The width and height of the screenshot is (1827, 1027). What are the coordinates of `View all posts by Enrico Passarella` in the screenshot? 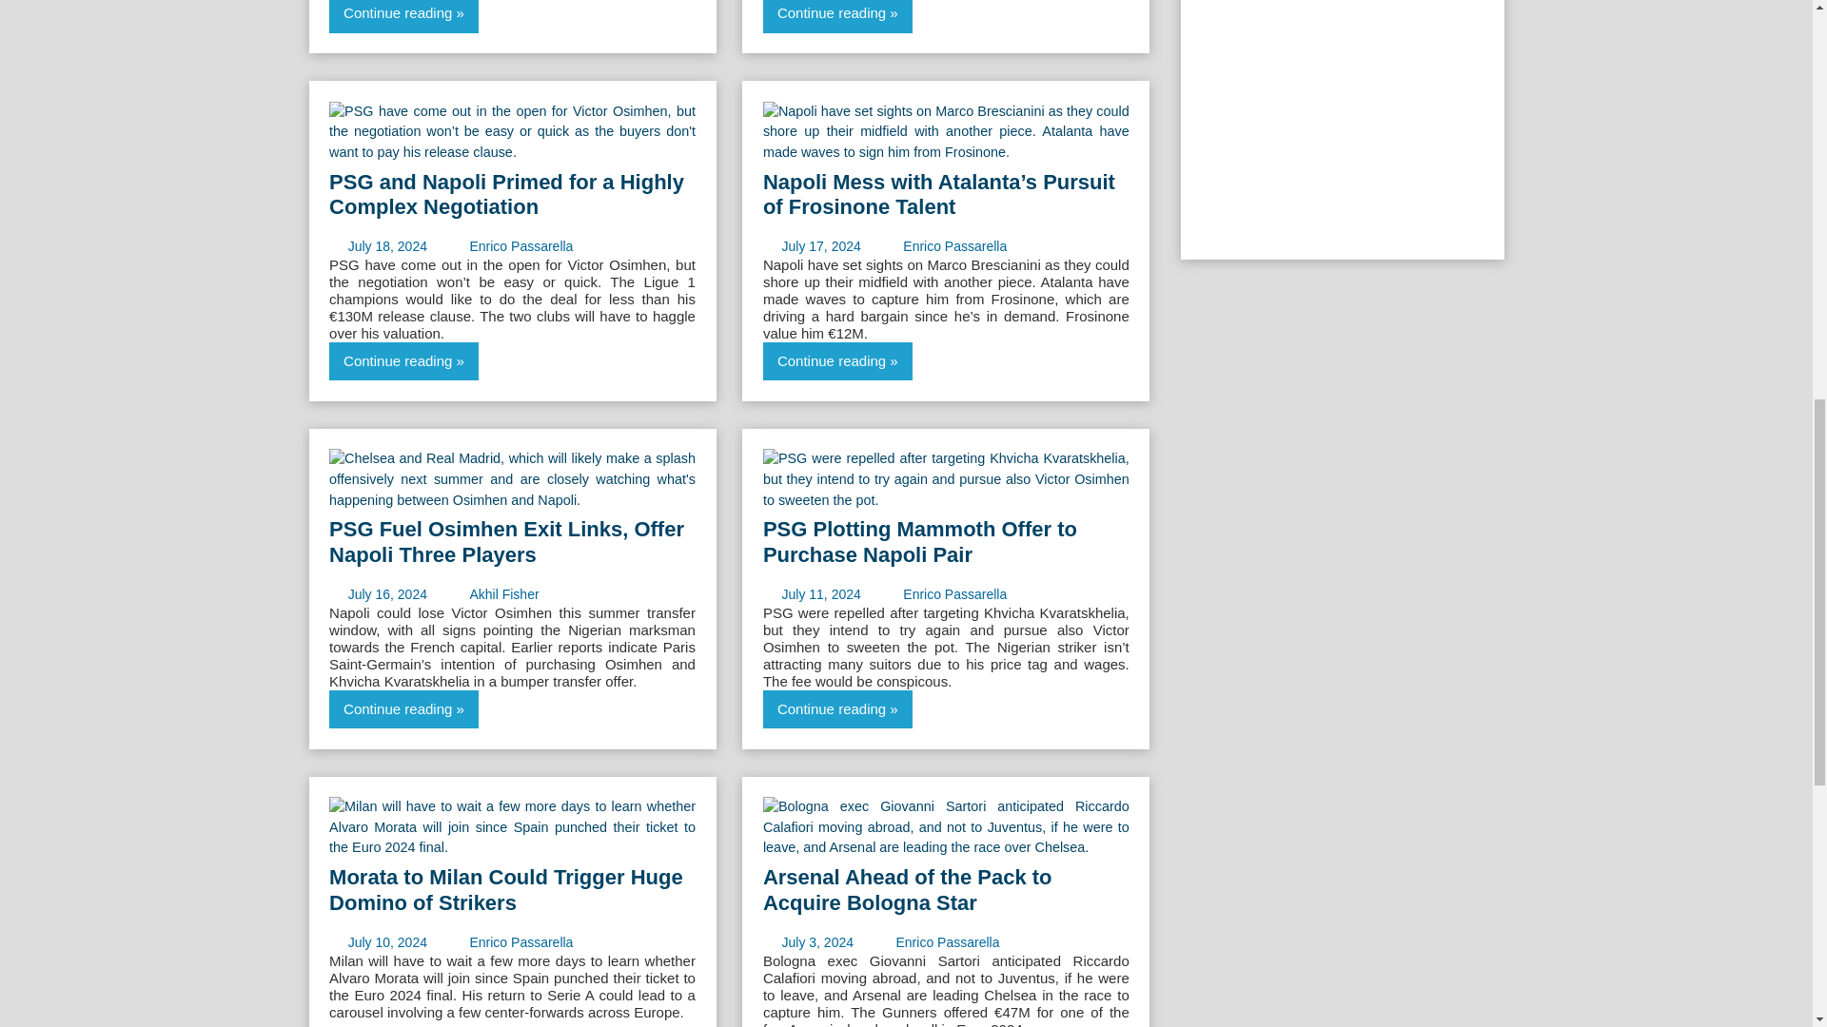 It's located at (521, 245).